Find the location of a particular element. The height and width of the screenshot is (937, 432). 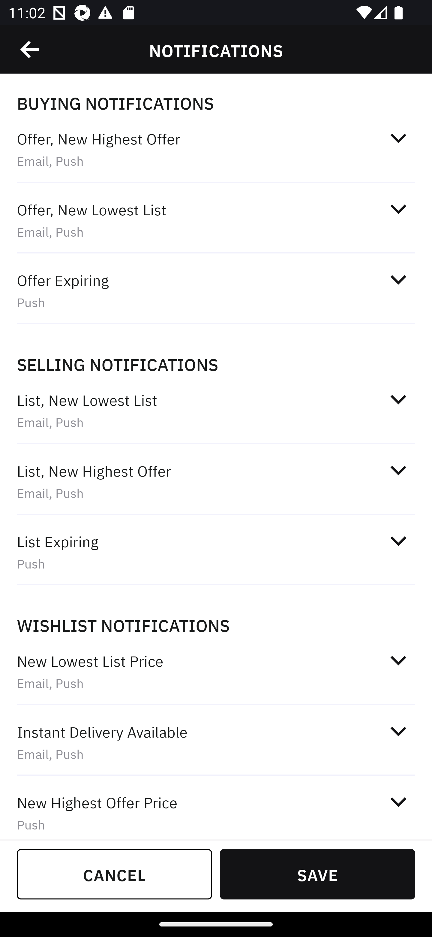

 is located at coordinates (398, 470).